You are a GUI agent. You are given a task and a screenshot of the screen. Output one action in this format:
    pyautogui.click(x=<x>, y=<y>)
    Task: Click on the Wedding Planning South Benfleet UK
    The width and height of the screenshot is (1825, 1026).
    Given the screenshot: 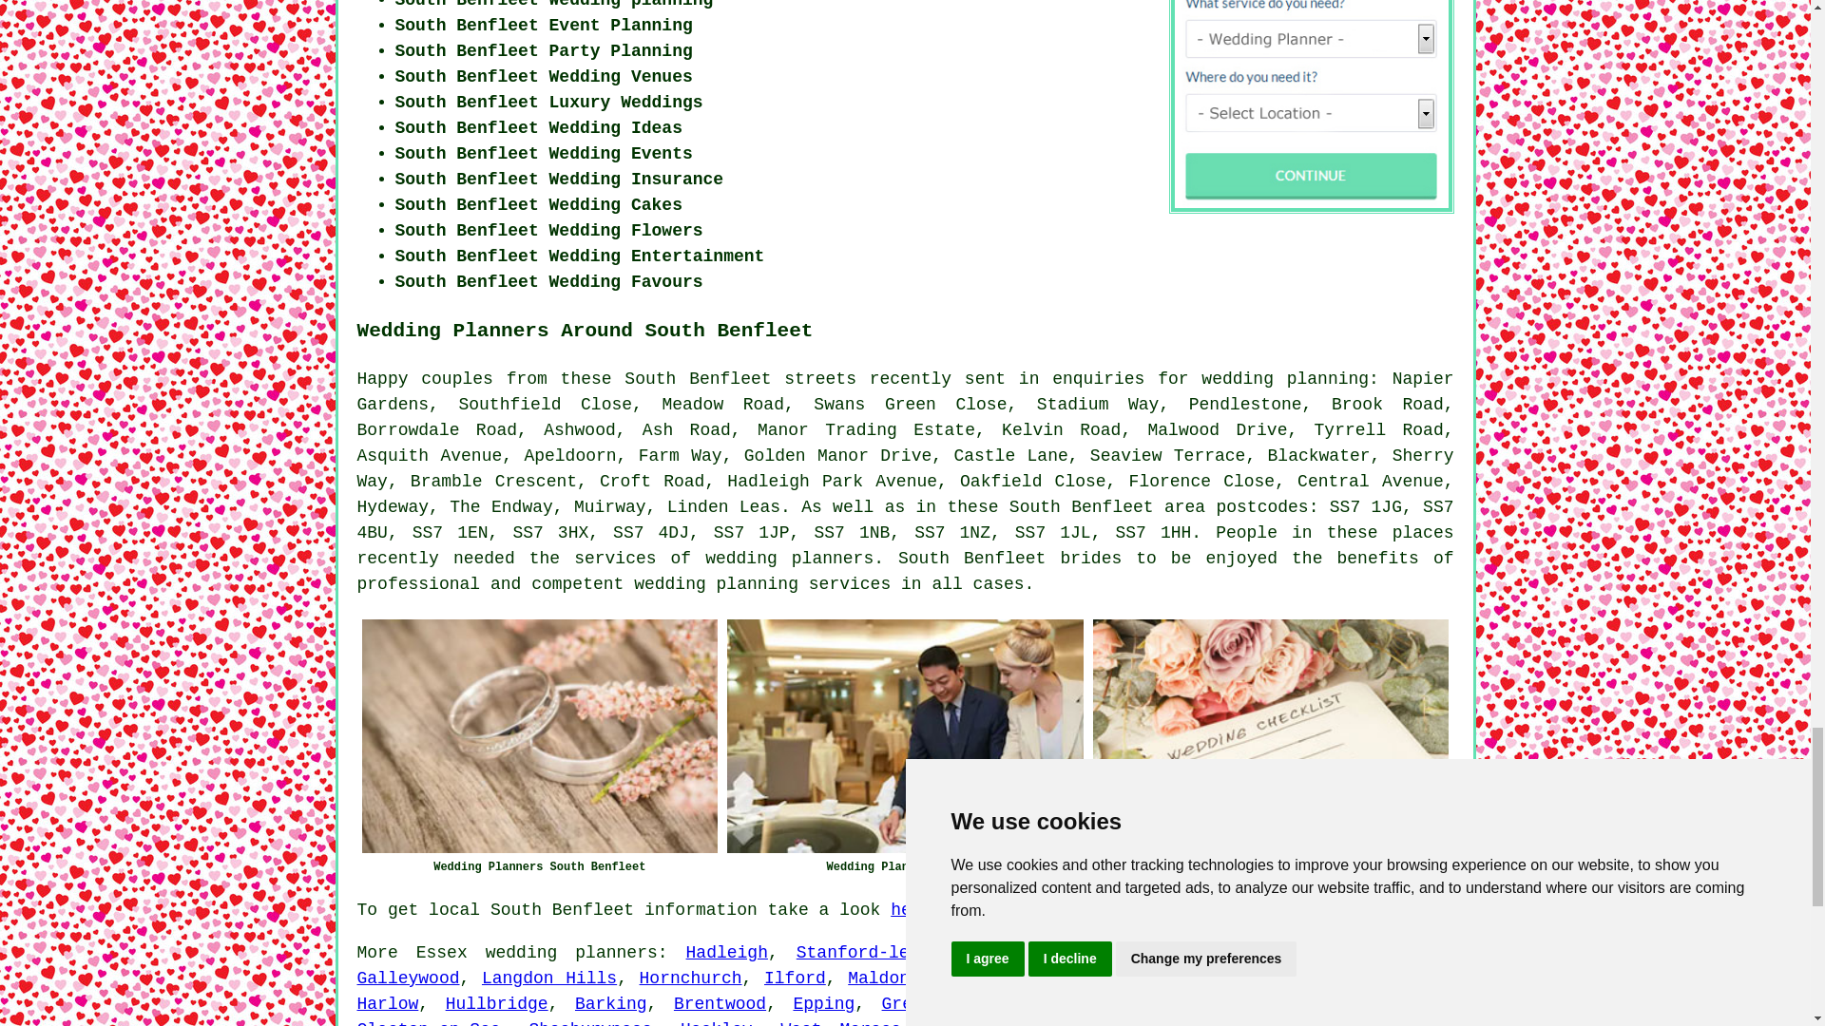 What is the action you would take?
    pyautogui.click(x=1271, y=735)
    